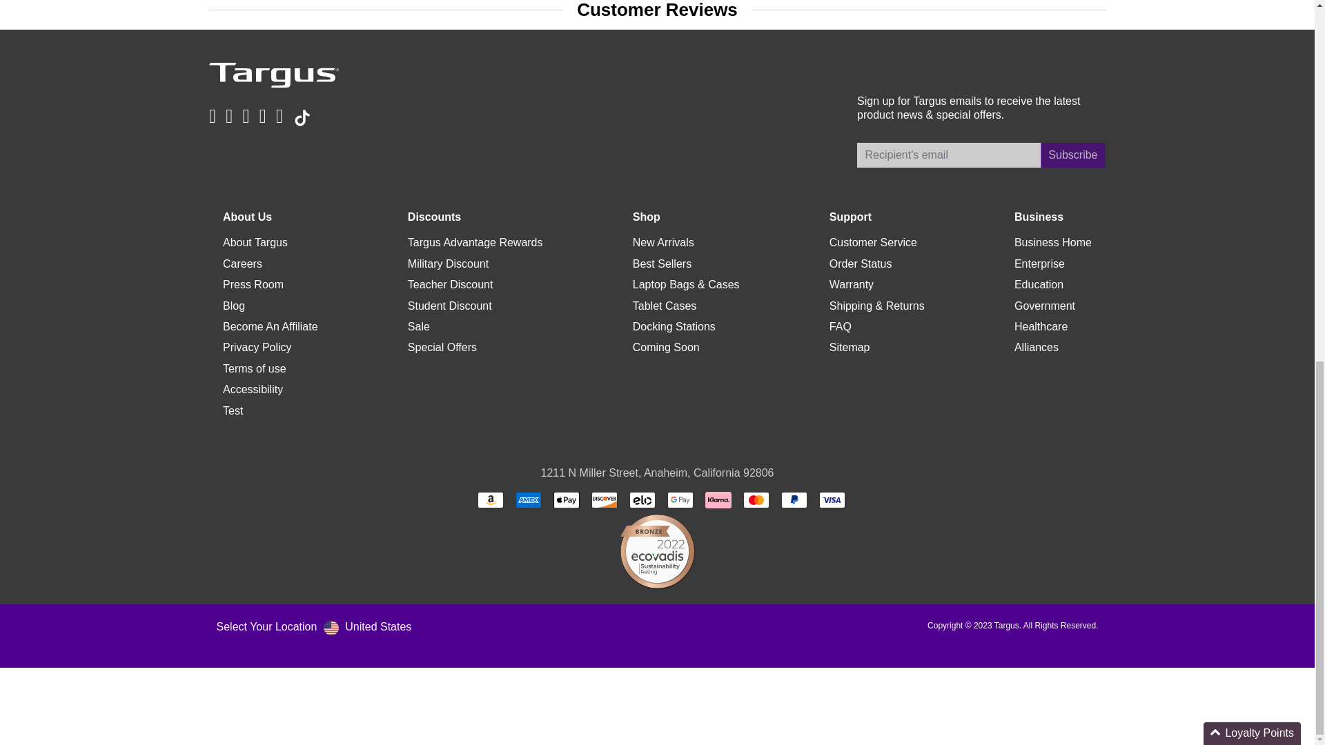  What do you see at coordinates (794, 499) in the screenshot?
I see `PayPal` at bounding box center [794, 499].